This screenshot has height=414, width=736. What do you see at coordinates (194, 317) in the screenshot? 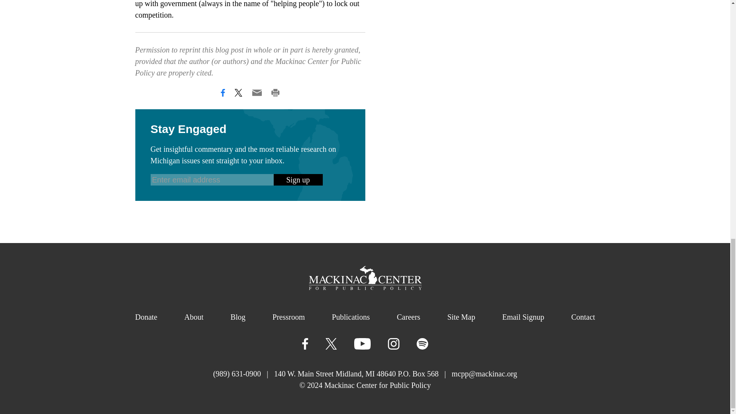
I see `About` at bounding box center [194, 317].